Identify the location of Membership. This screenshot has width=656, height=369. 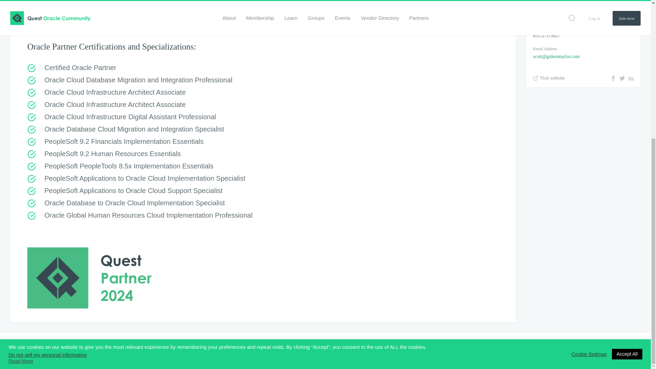
(192, 351).